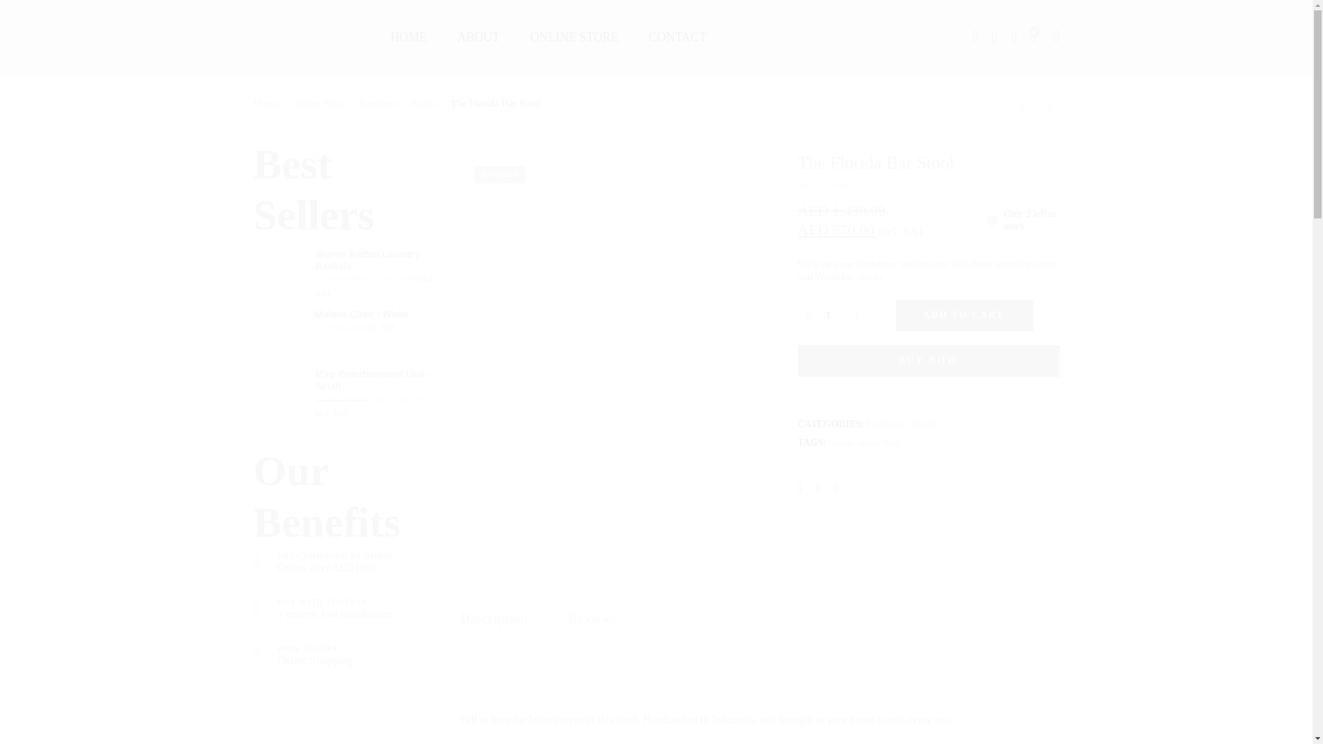 The image size is (1323, 744). I want to click on HOME, so click(408, 37).